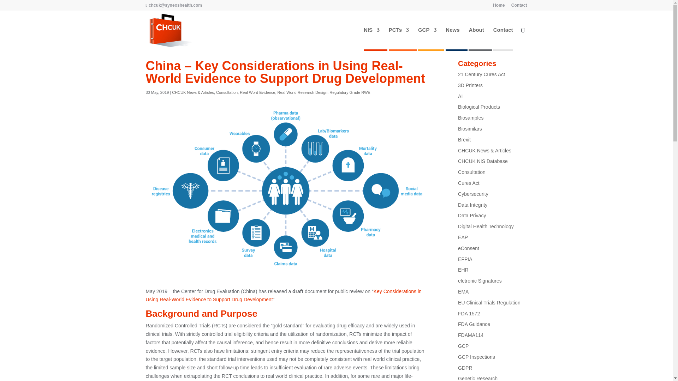 This screenshot has width=678, height=381. Describe the element at coordinates (350, 92) in the screenshot. I see `Regulatory Grade RWE` at that location.